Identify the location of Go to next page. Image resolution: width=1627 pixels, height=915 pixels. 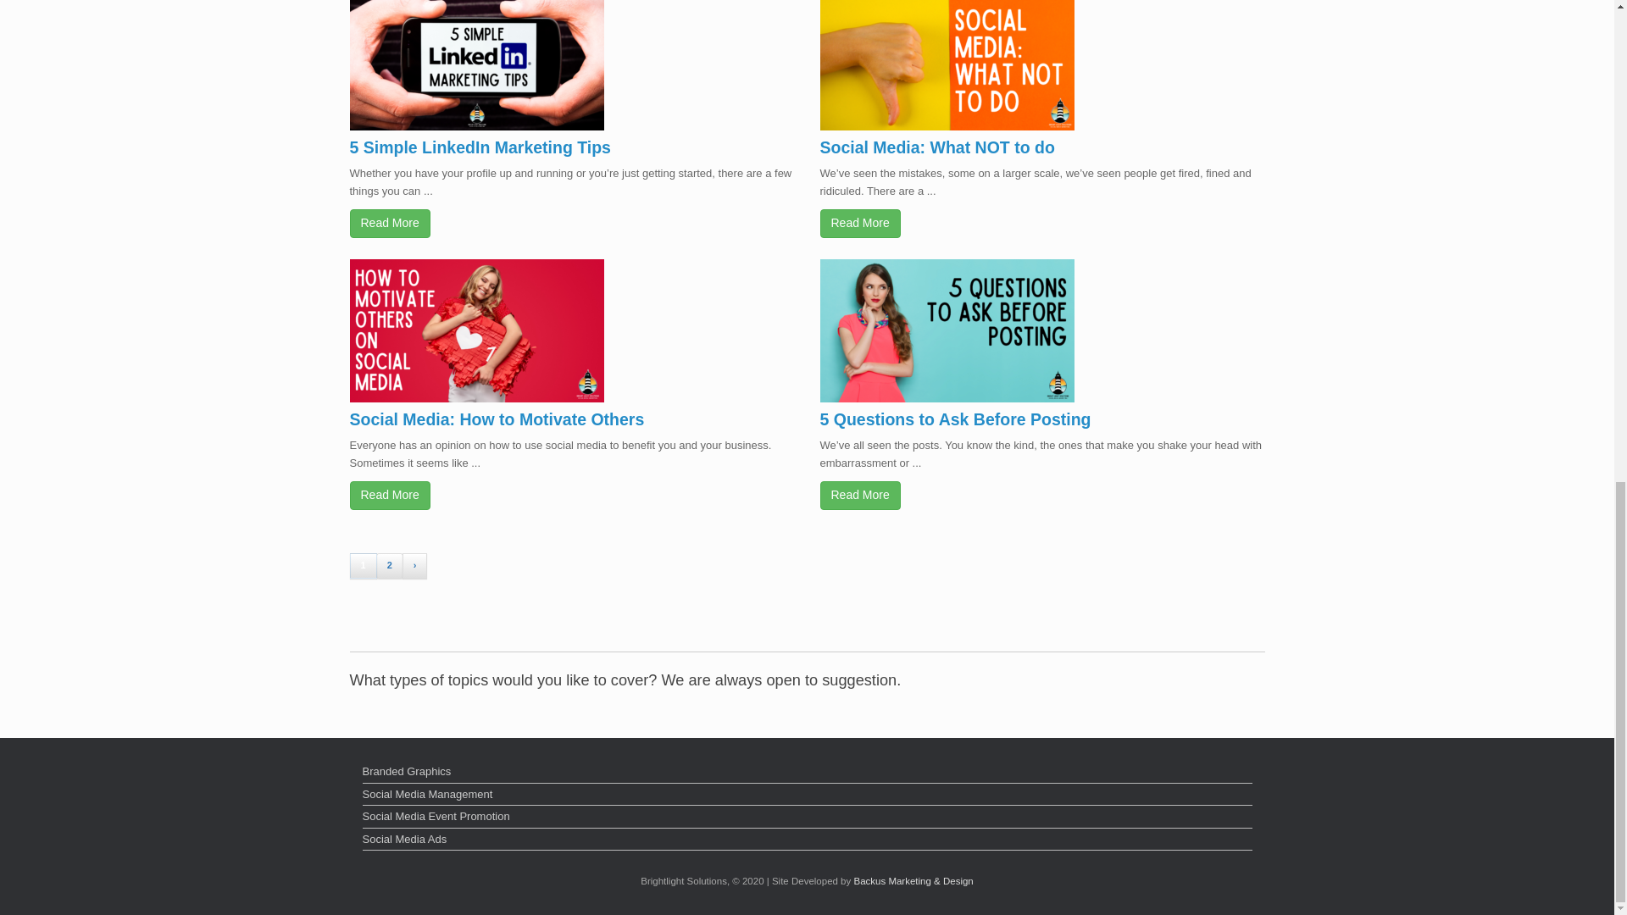
(414, 566).